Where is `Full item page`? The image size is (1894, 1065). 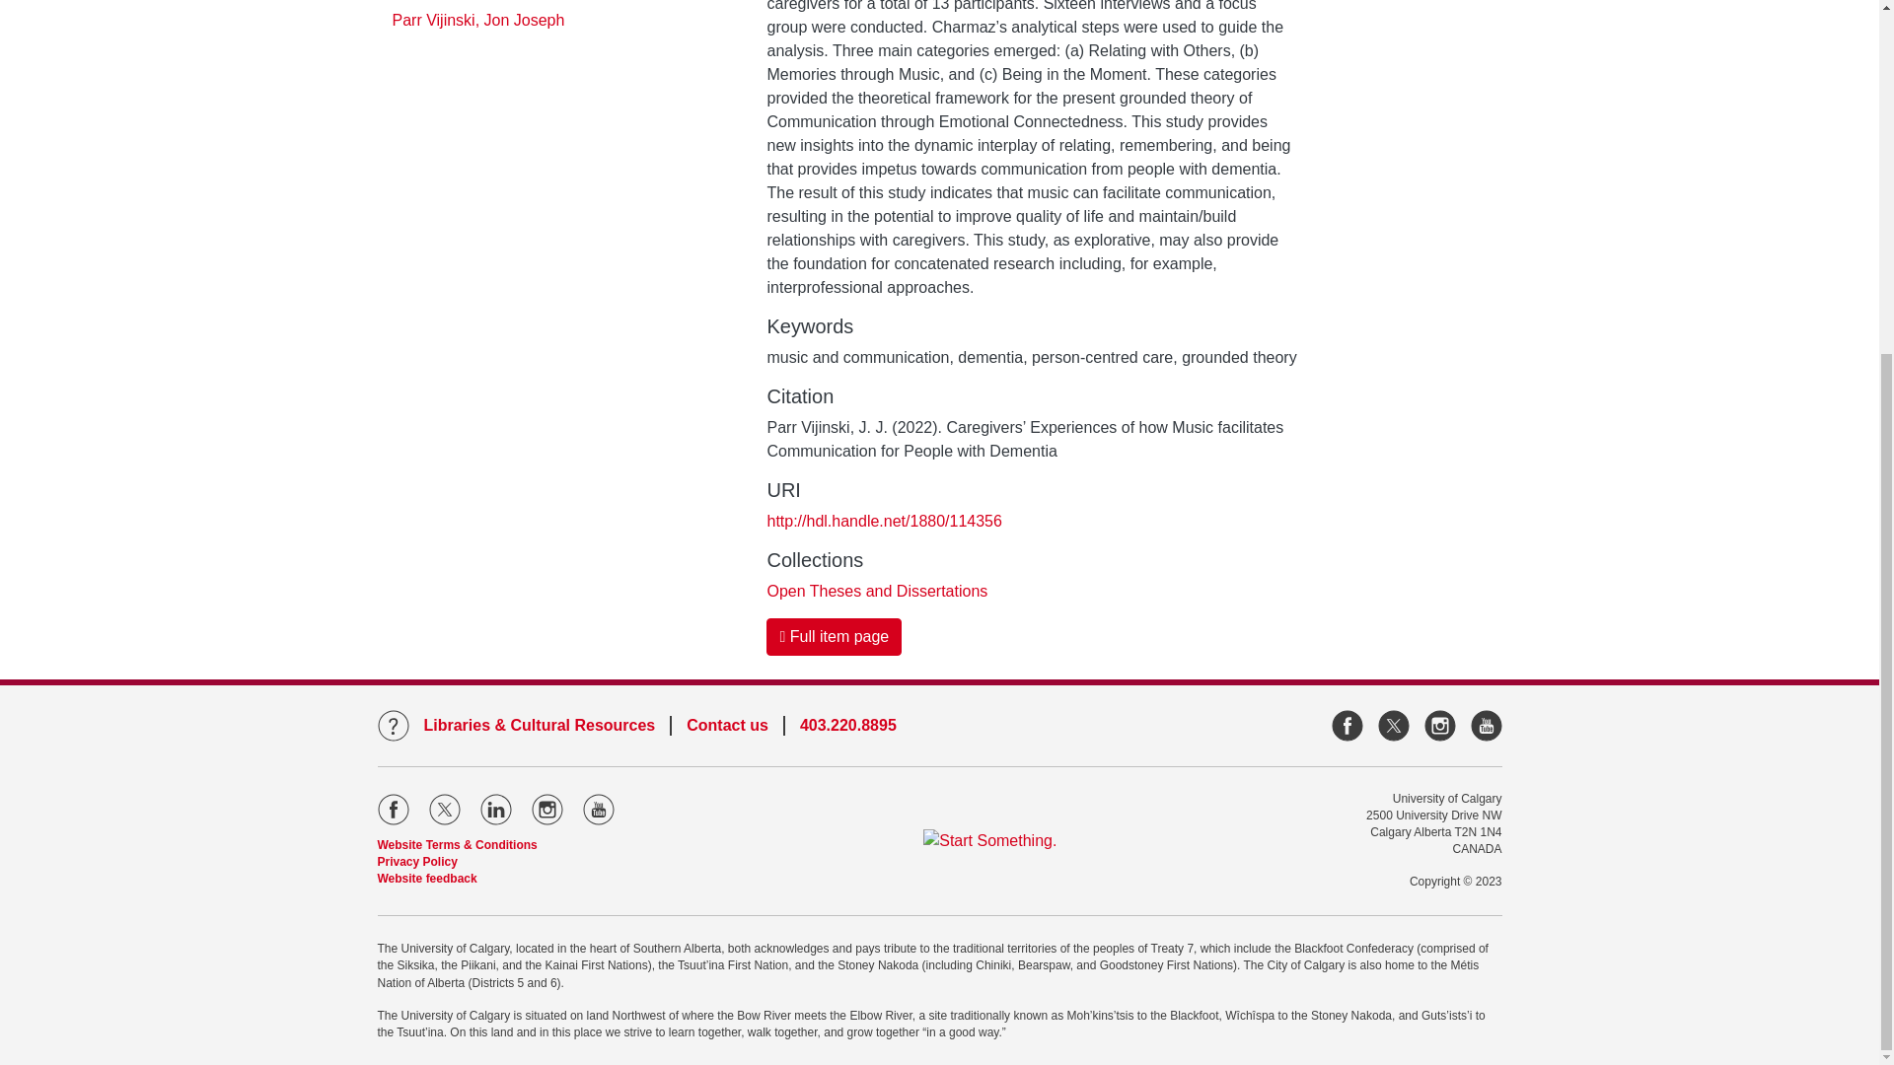
Full item page is located at coordinates (834, 92).